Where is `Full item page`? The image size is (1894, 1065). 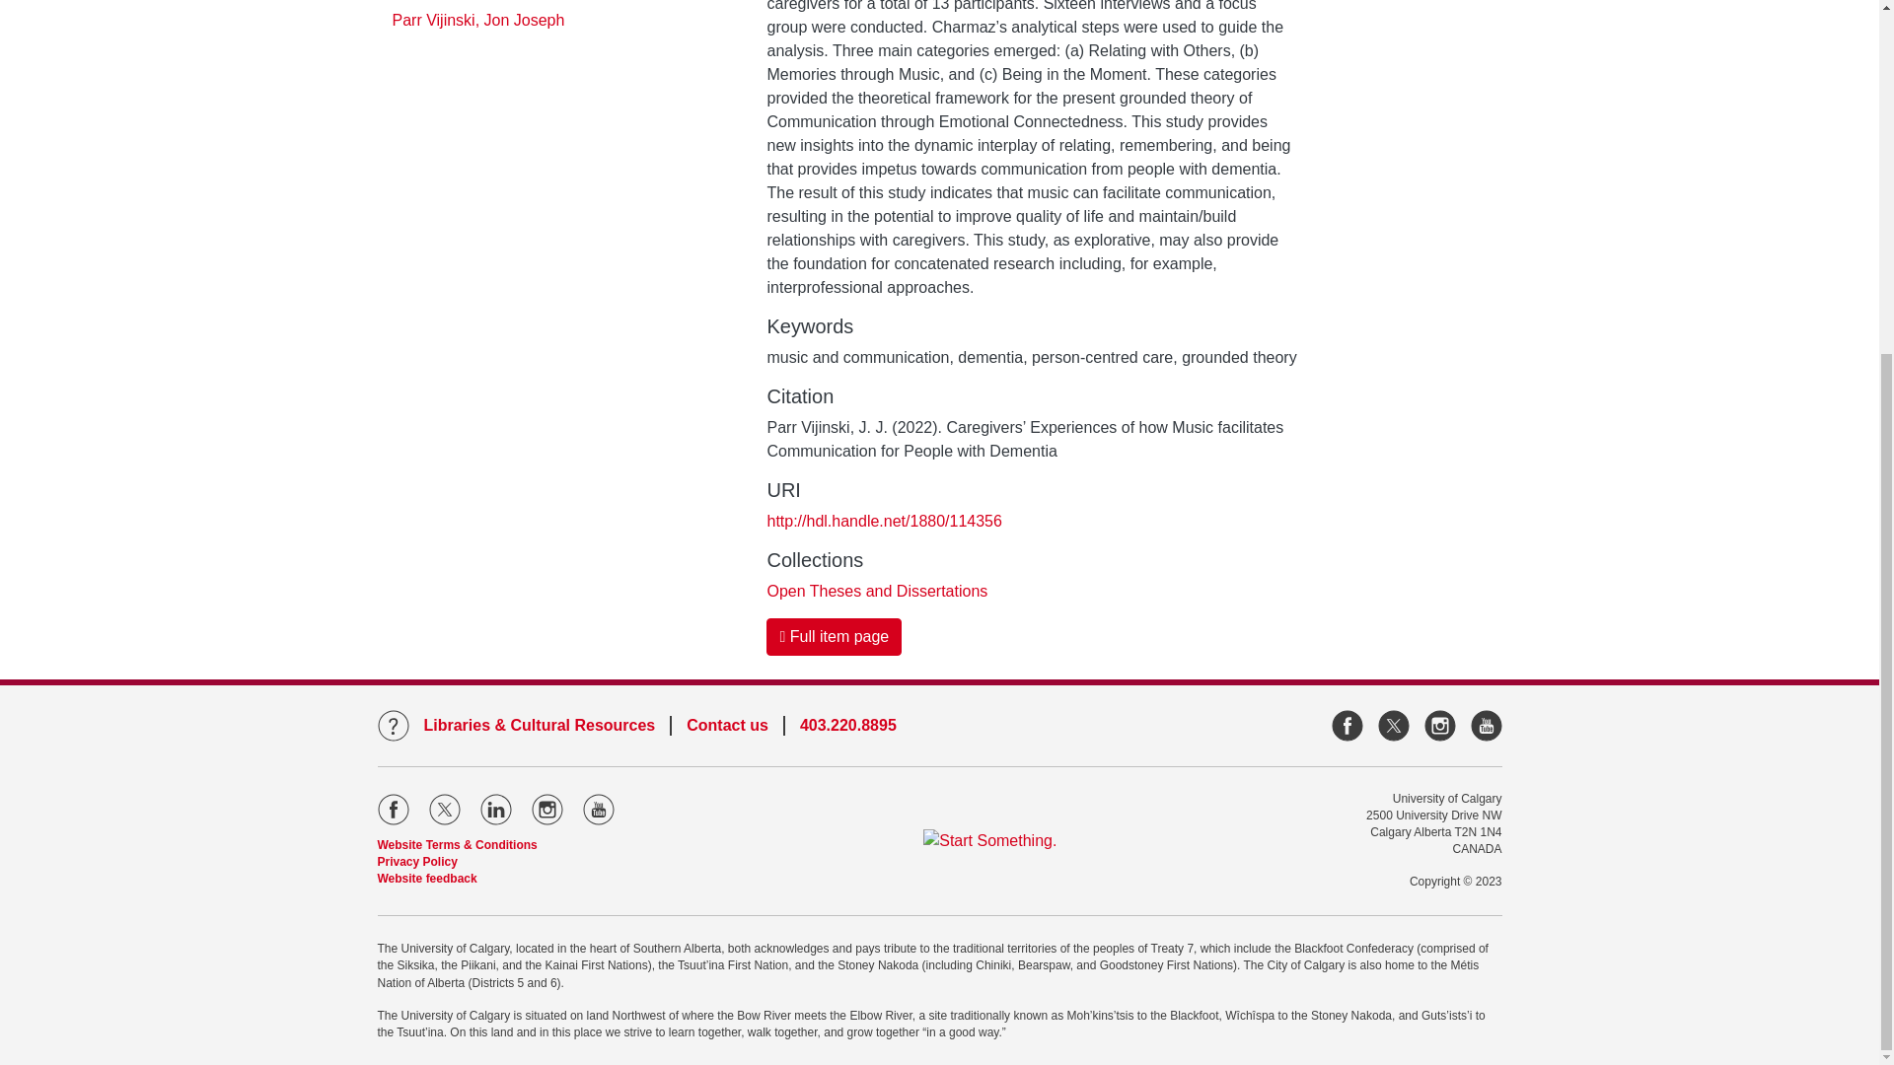
Full item page is located at coordinates (834, 92).